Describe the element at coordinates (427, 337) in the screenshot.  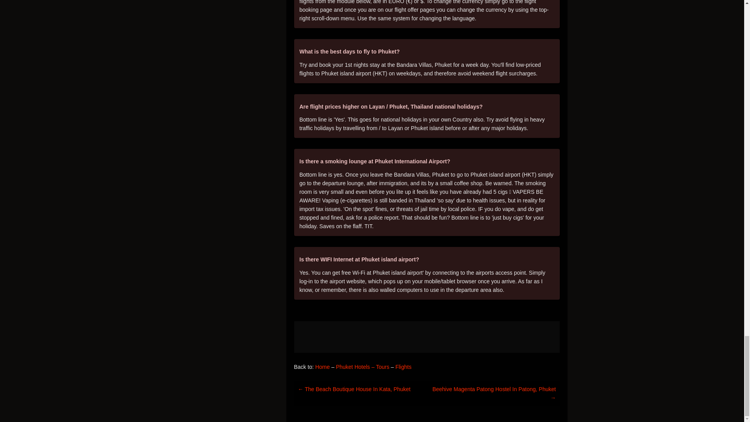
I see `Bandara Villas, Phuket - Resort reservations.` at that location.